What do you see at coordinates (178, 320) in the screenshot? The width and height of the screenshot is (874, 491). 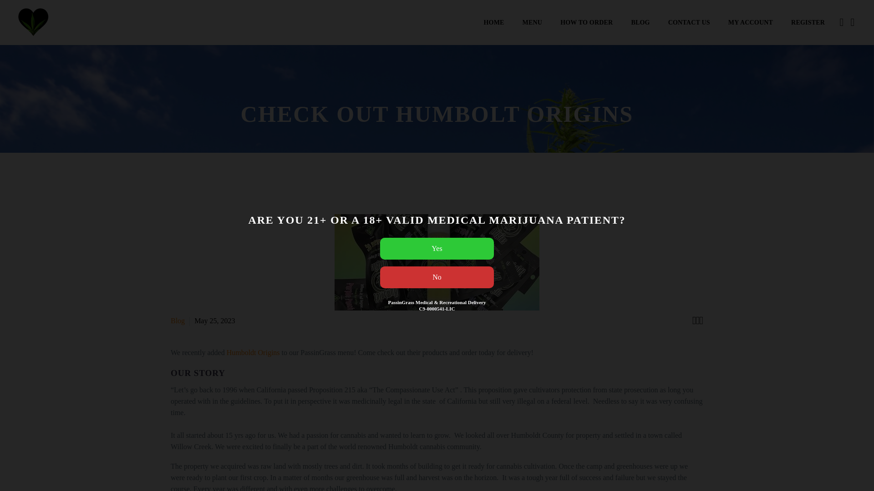 I see `View all posts in Blog` at bounding box center [178, 320].